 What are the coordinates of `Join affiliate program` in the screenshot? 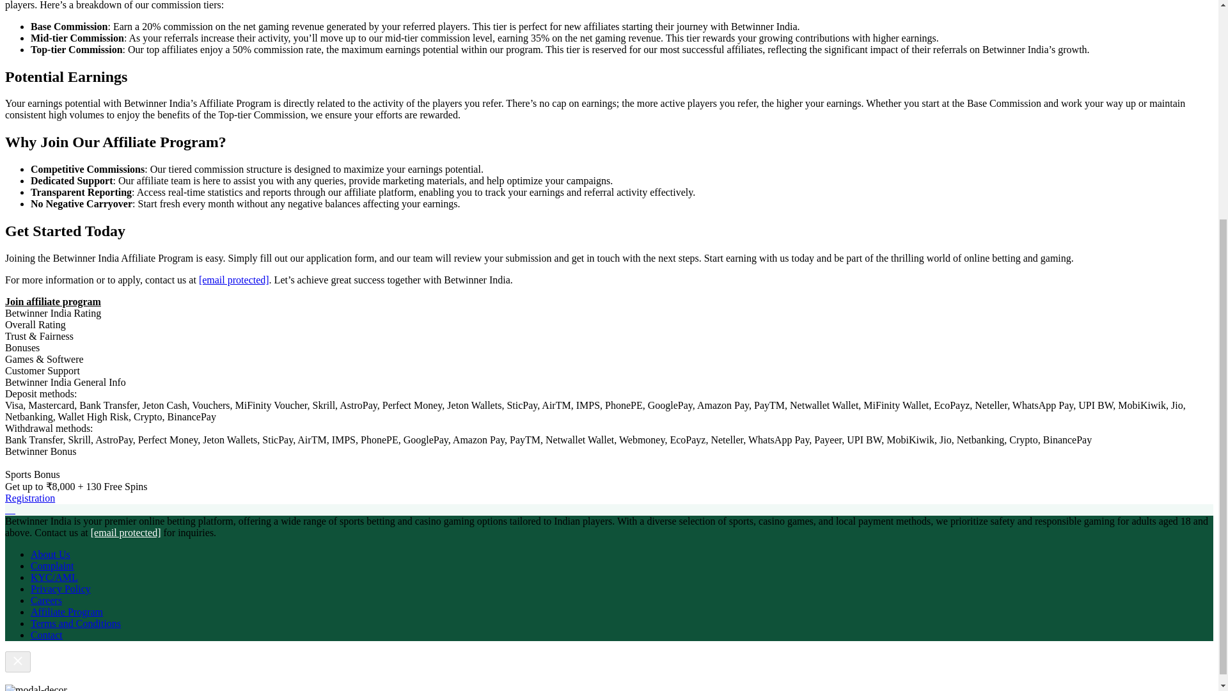 It's located at (52, 301).